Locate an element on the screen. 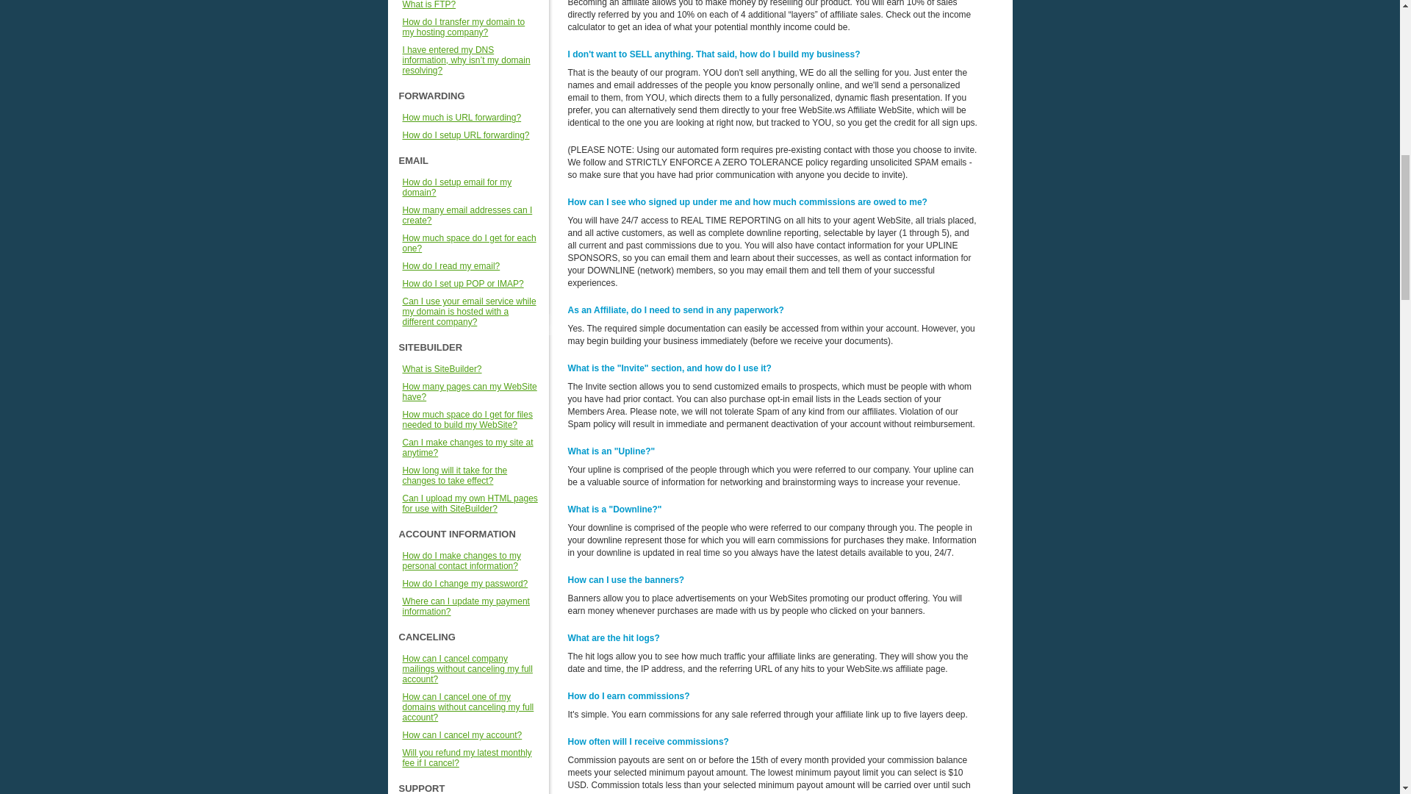 This screenshot has width=1411, height=794. How do I setup email for my domain? is located at coordinates (457, 187).